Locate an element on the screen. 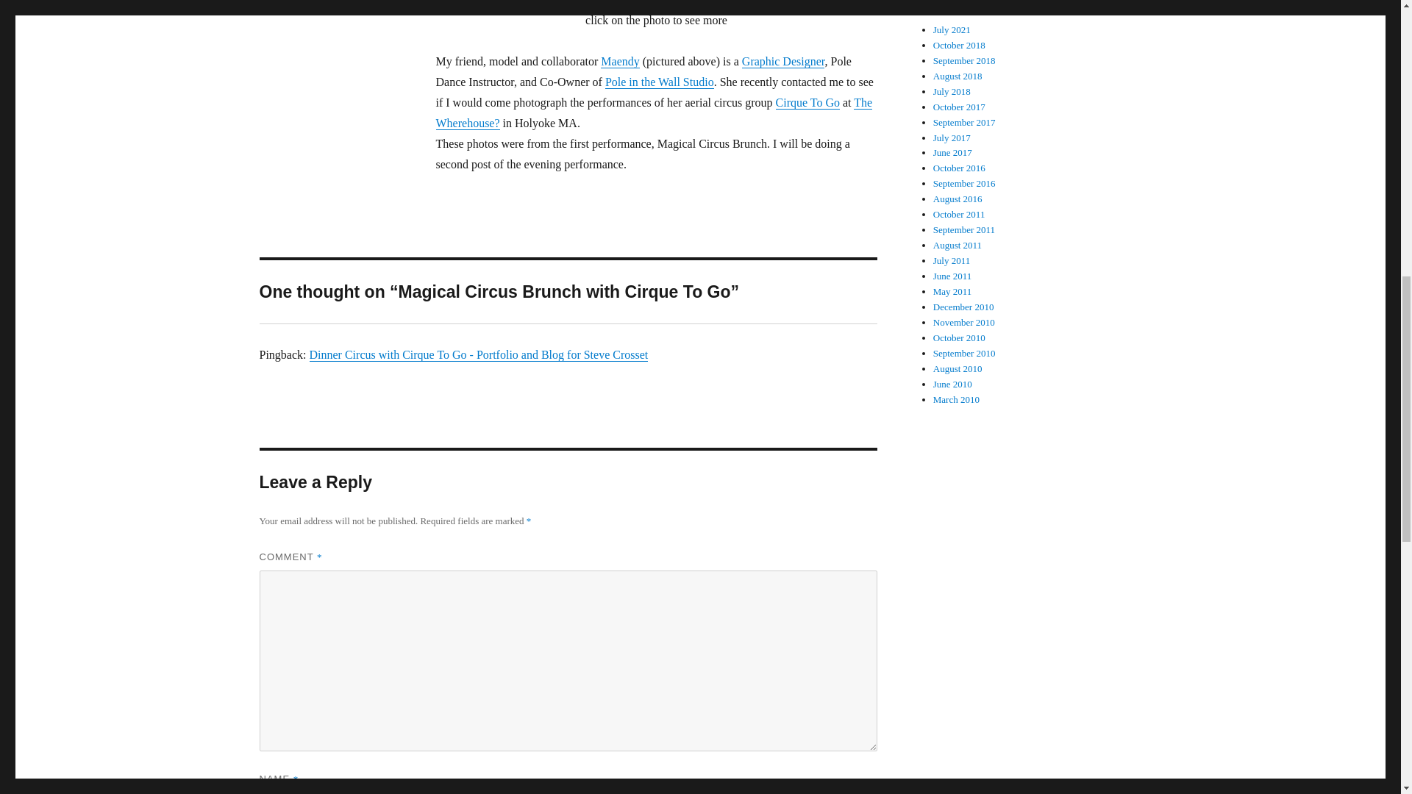  Pole in the Wall Studio is located at coordinates (660, 81).